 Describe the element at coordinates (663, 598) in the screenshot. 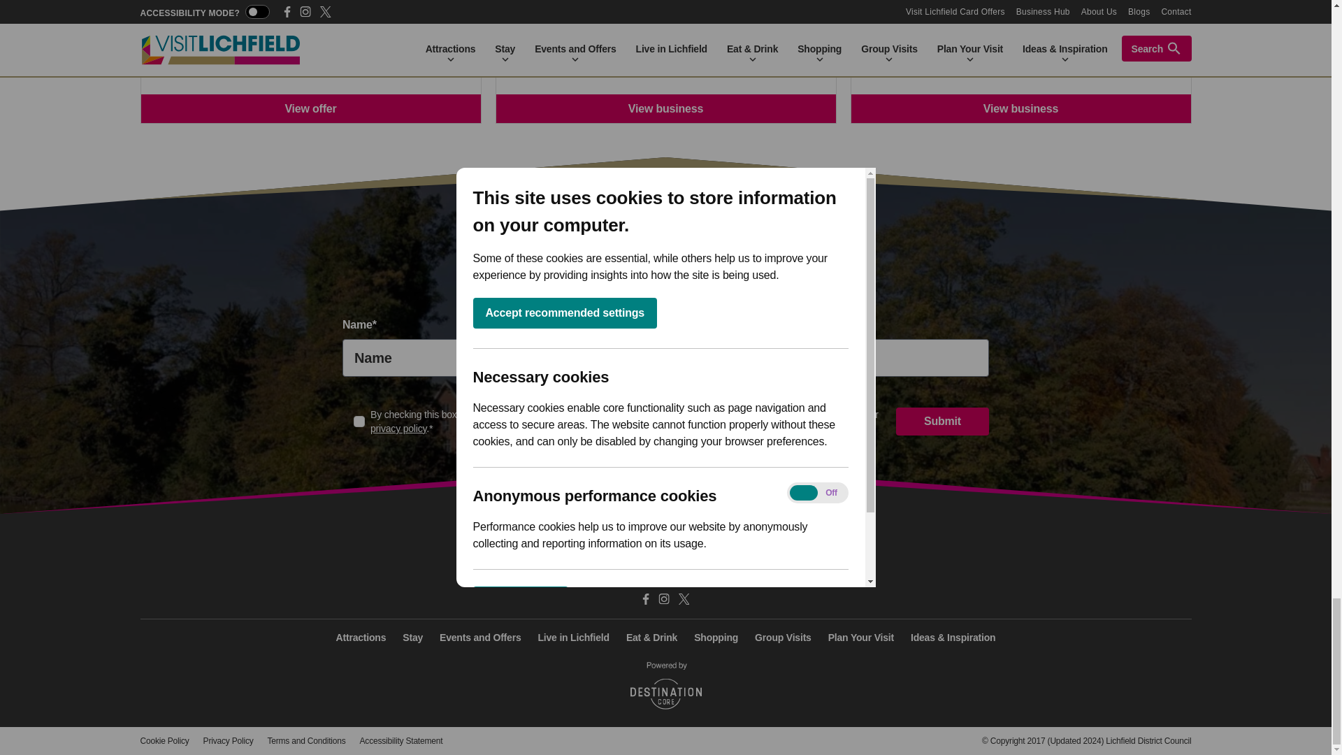

I see `Visit Lichfield Instagram` at that location.